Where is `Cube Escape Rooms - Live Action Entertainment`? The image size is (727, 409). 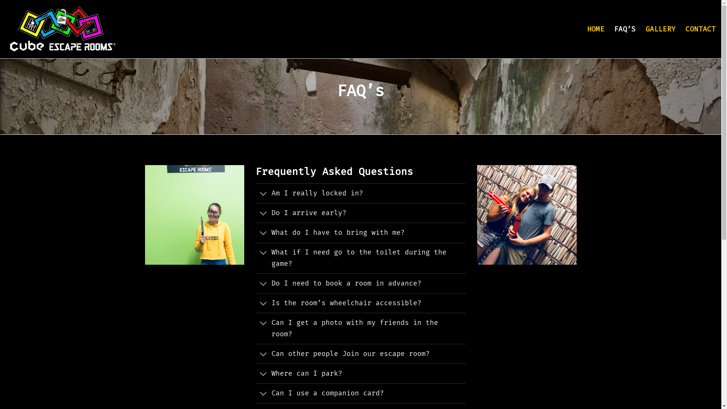 Cube Escape Rooms - Live Action Entertainment is located at coordinates (62, 30).